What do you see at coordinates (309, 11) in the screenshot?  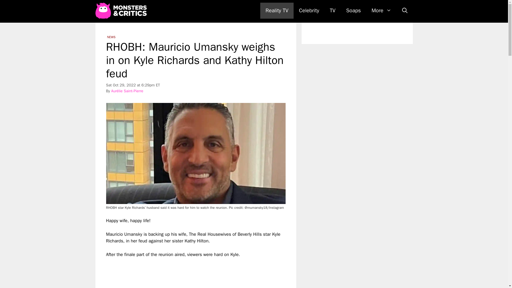 I see `Celebrity` at bounding box center [309, 11].